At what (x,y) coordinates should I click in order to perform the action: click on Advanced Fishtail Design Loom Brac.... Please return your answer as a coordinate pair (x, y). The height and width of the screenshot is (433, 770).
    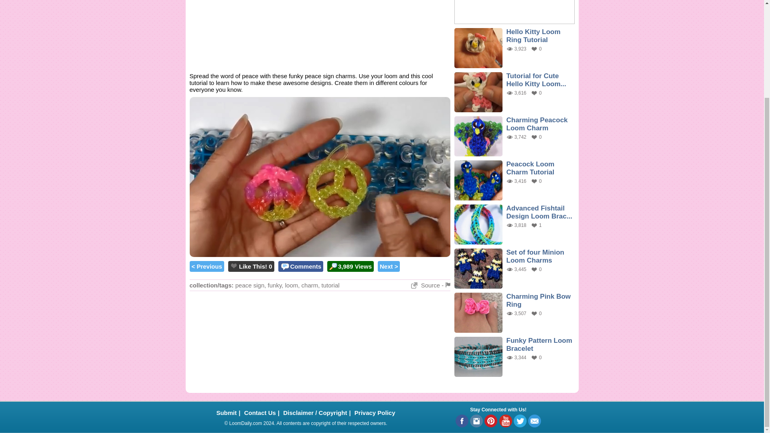
    Looking at the image, I should click on (539, 212).